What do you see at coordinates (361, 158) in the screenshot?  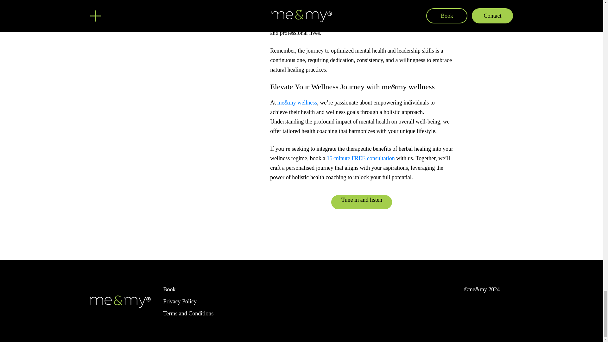 I see `15-minute FREE consultation` at bounding box center [361, 158].